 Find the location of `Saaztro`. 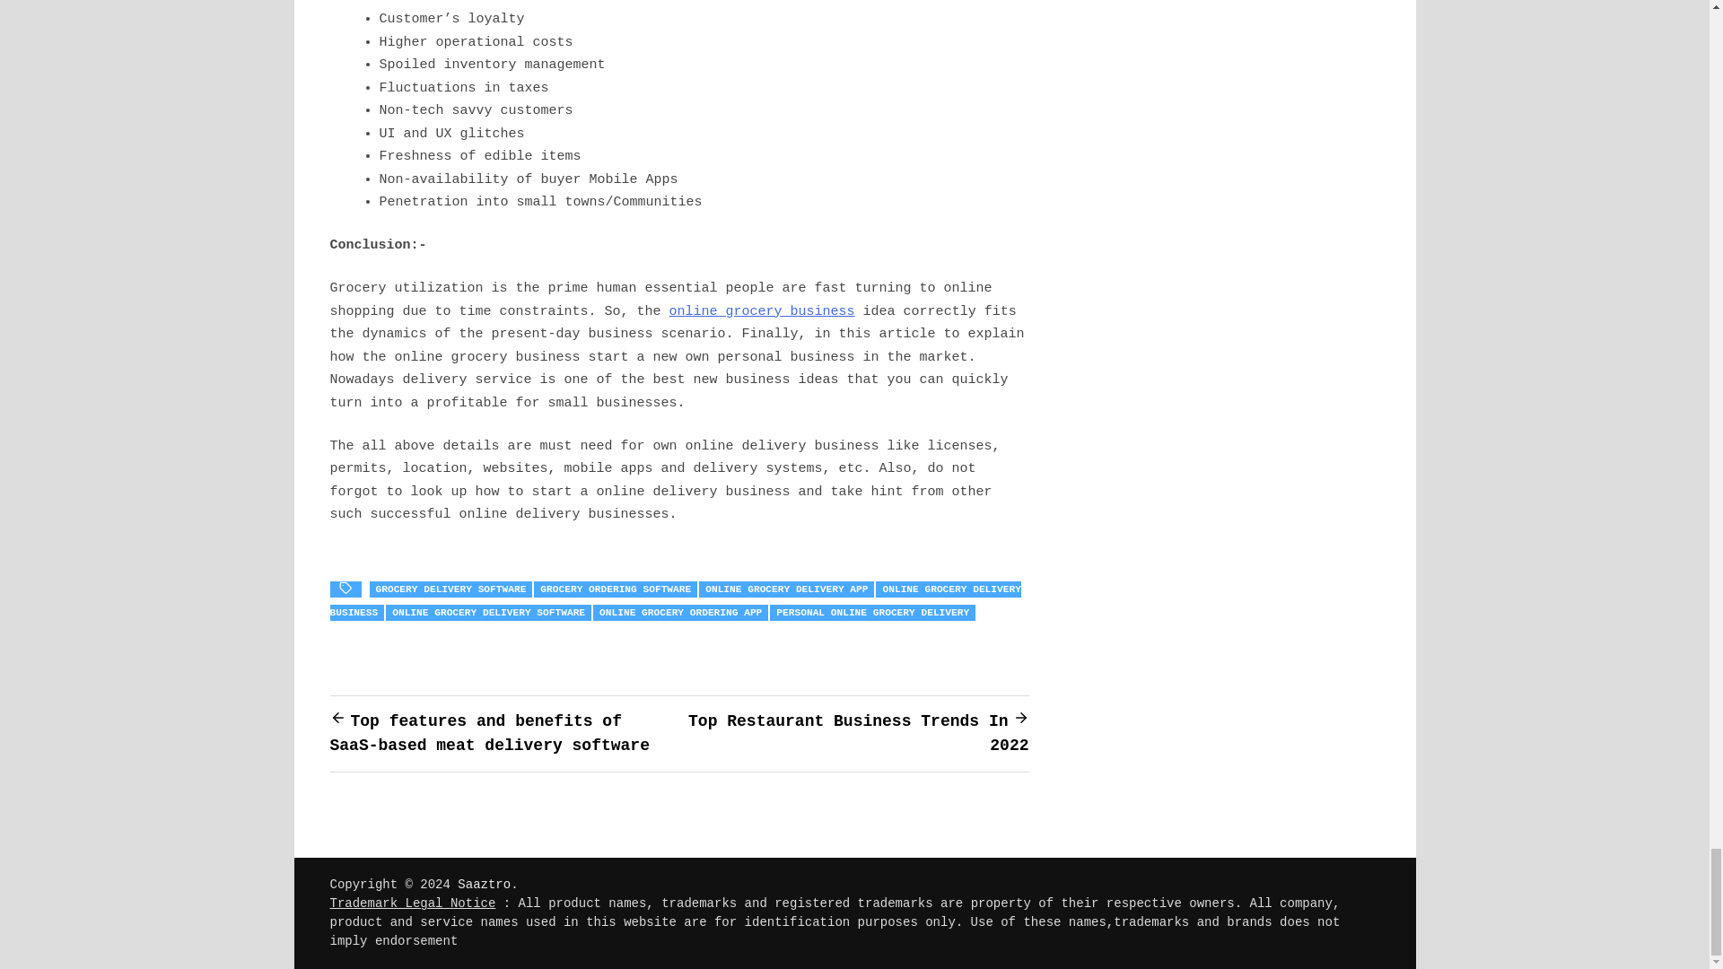

Saaztro is located at coordinates (484, 885).